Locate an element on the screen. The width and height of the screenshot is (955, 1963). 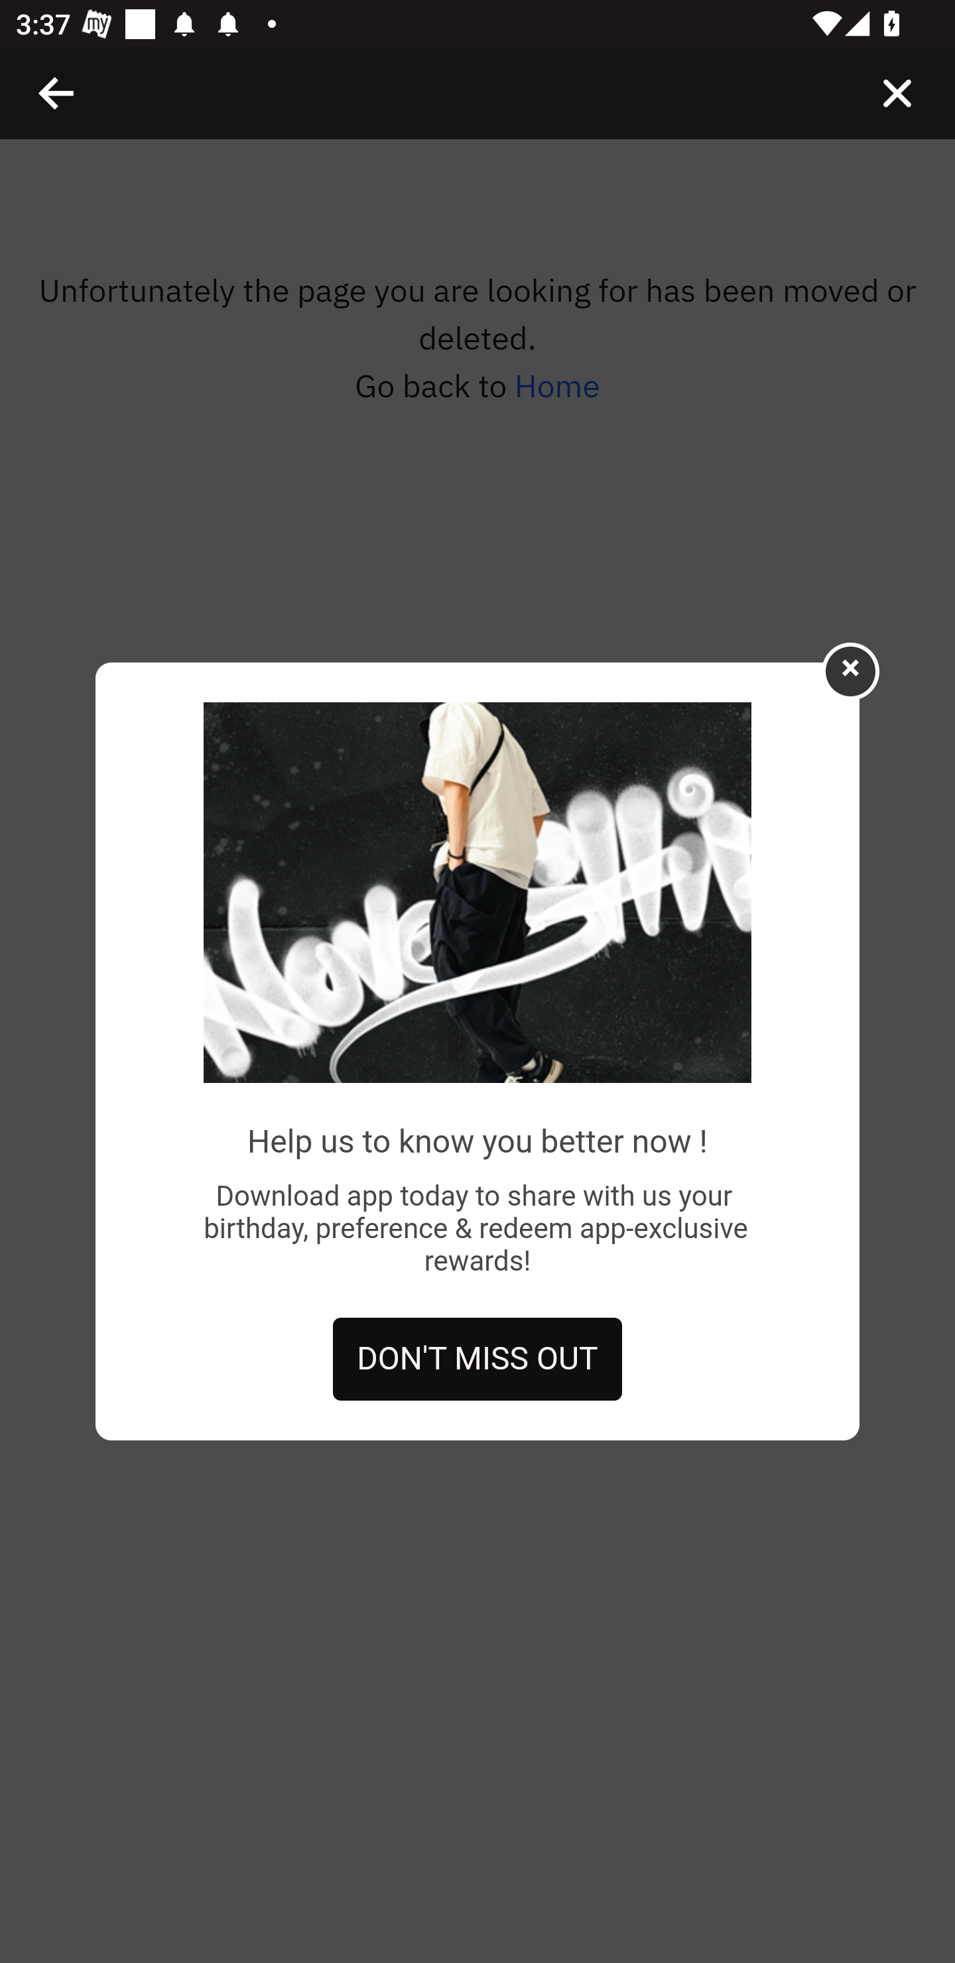
 is located at coordinates (897, 93).